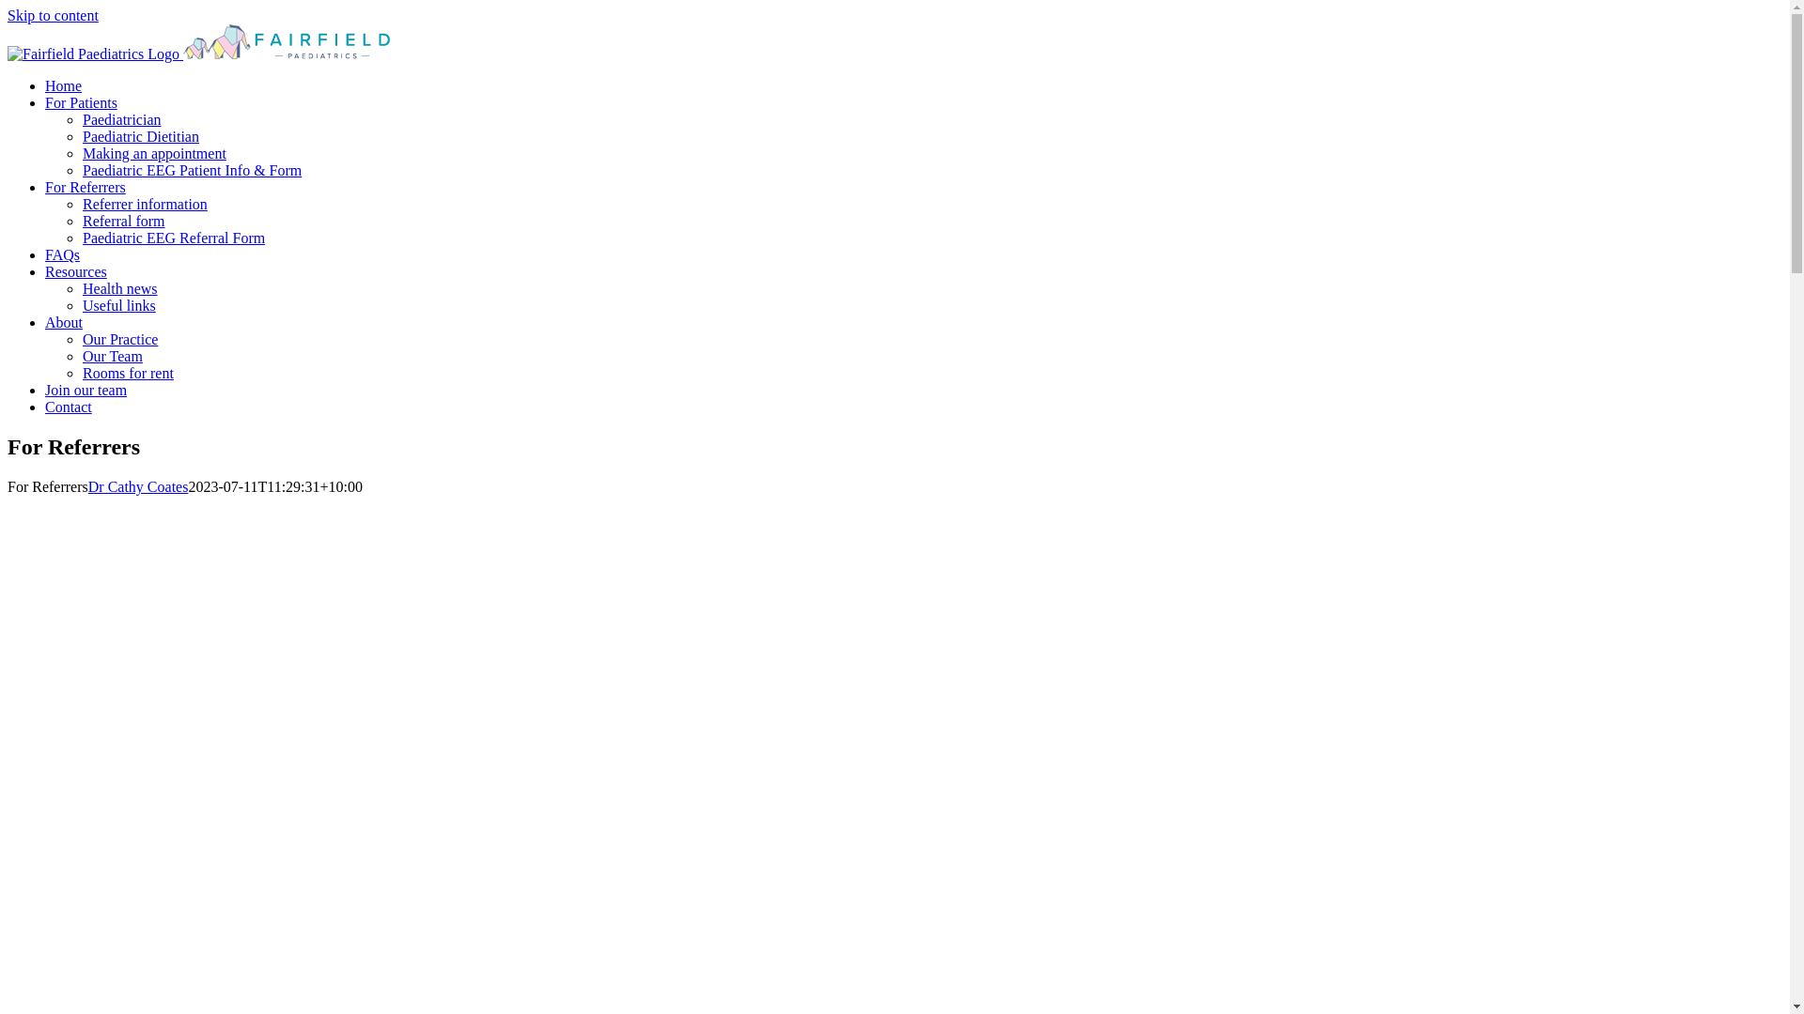 The width and height of the screenshot is (1804, 1014). I want to click on Join our team, so click(86, 391).